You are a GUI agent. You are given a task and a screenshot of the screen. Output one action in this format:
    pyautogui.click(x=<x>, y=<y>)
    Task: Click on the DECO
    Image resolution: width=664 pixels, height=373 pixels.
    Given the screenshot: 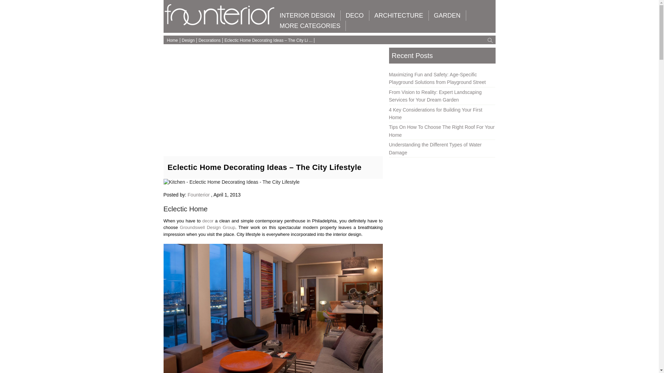 What is the action you would take?
    pyautogui.click(x=355, y=16)
    